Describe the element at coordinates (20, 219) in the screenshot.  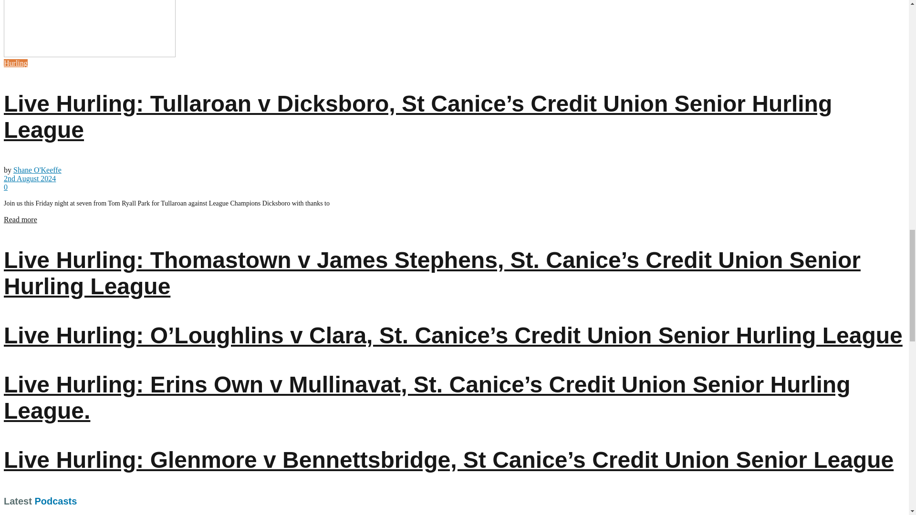
I see `Read more` at that location.